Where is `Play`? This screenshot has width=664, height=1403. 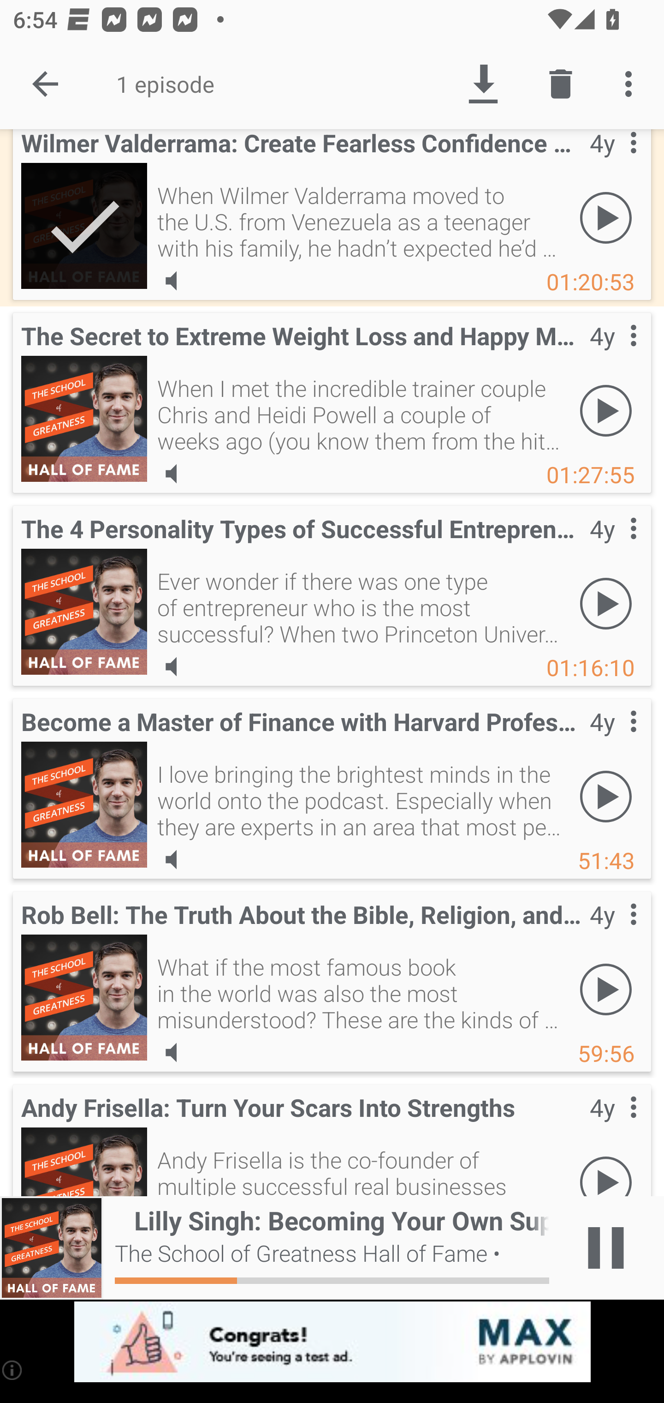 Play is located at coordinates (606, 411).